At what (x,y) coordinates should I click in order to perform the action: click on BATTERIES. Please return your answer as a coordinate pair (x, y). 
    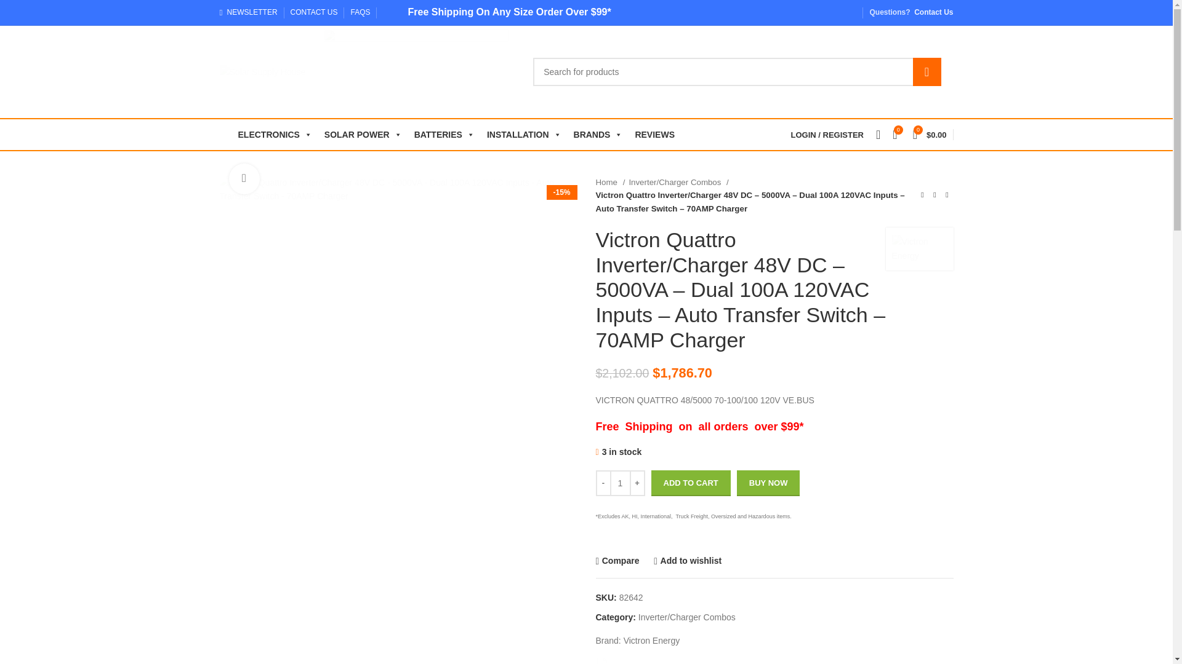
    Looking at the image, I should click on (444, 135).